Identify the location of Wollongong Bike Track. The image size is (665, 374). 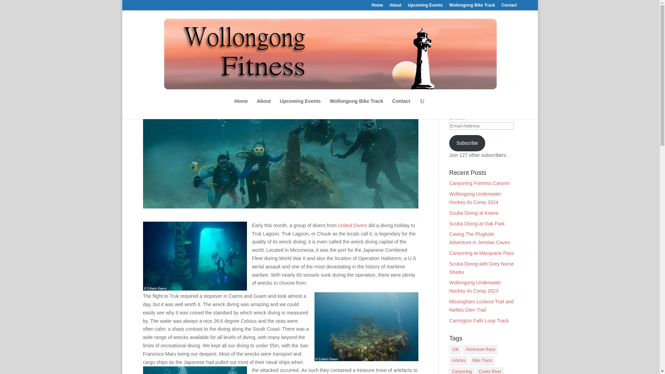
(357, 109).